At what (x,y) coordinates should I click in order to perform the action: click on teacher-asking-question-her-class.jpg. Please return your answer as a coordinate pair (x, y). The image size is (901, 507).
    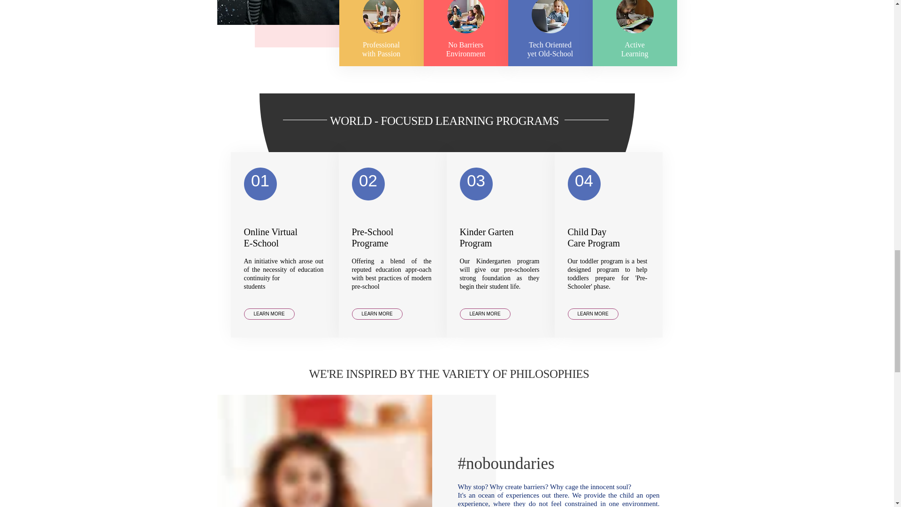
    Looking at the image, I should click on (381, 17).